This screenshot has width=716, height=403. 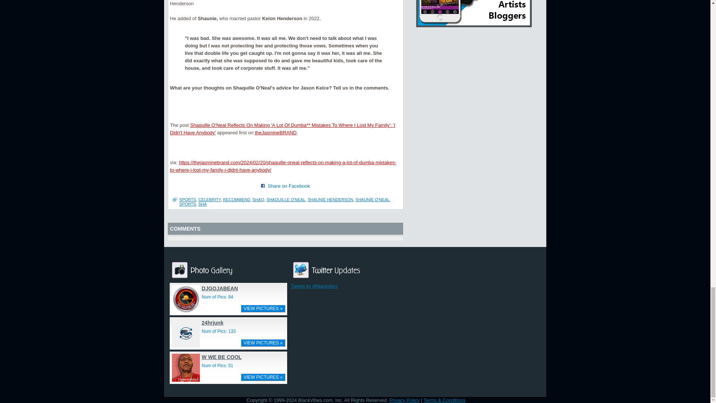 What do you see at coordinates (286, 200) in the screenshot?
I see `SHAQUILLE O'NEAL` at bounding box center [286, 200].